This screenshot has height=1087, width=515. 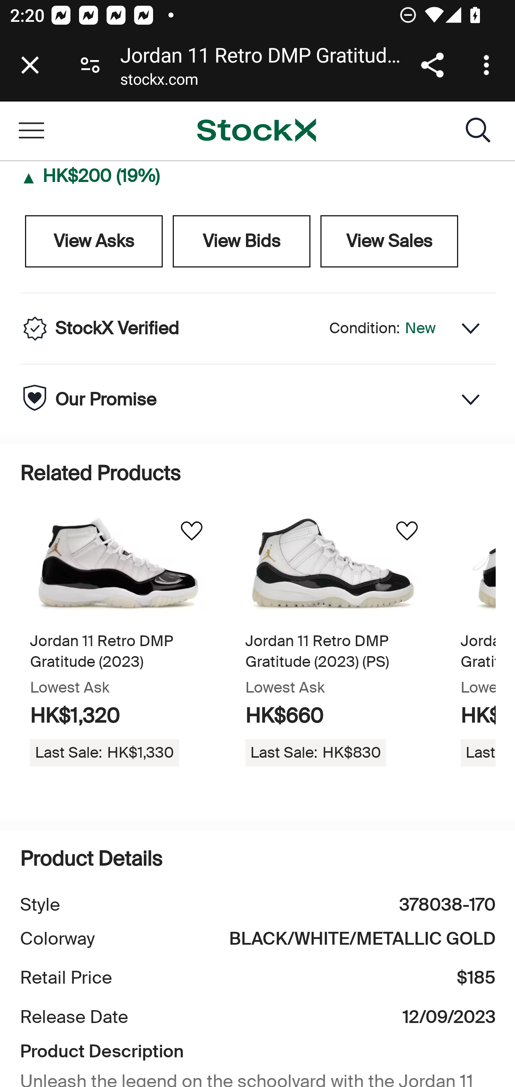 What do you see at coordinates (90, 65) in the screenshot?
I see `Connection is secure` at bounding box center [90, 65].